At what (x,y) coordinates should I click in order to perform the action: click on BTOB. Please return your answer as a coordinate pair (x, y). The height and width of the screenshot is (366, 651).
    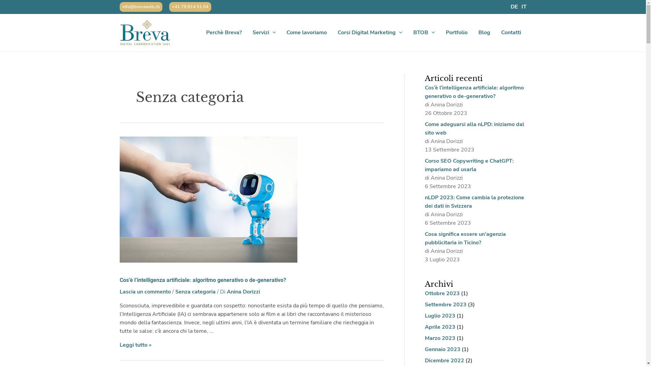
    Looking at the image, I should click on (424, 33).